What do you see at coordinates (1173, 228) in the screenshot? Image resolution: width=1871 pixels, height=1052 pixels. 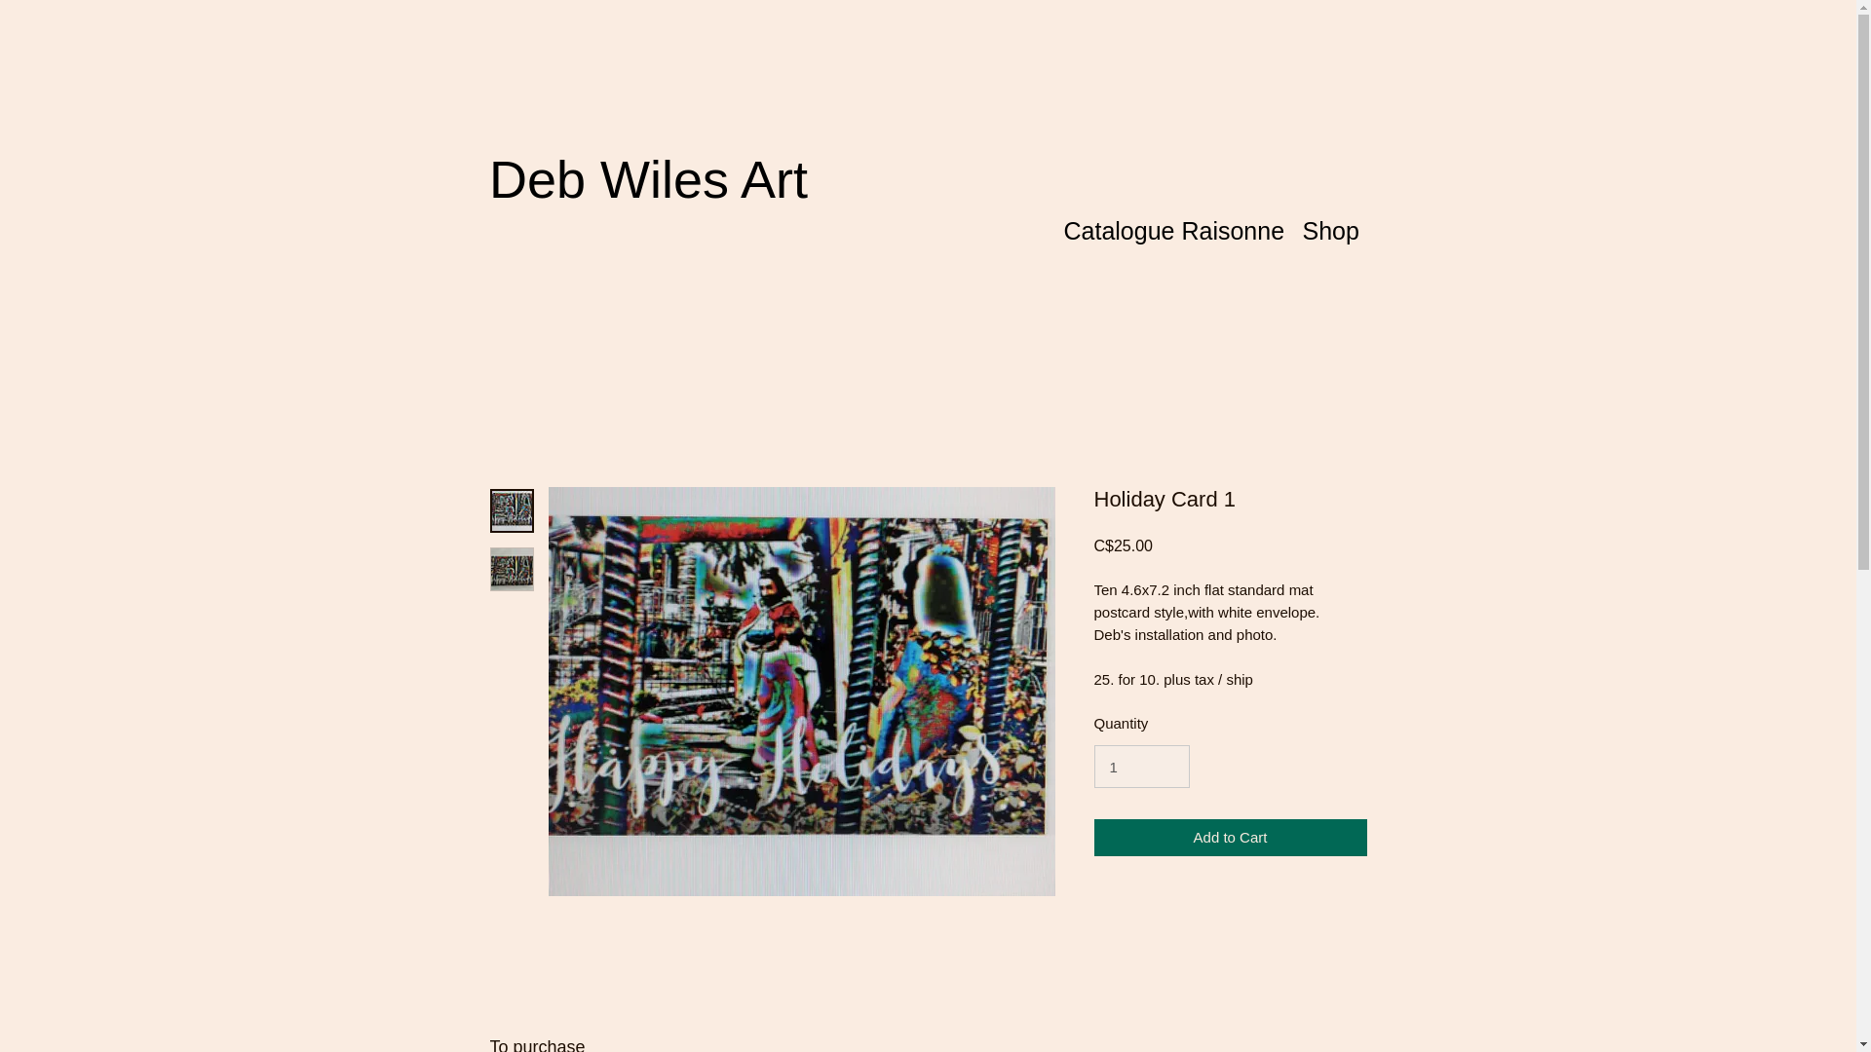 I see `Catalogue Raisonne` at bounding box center [1173, 228].